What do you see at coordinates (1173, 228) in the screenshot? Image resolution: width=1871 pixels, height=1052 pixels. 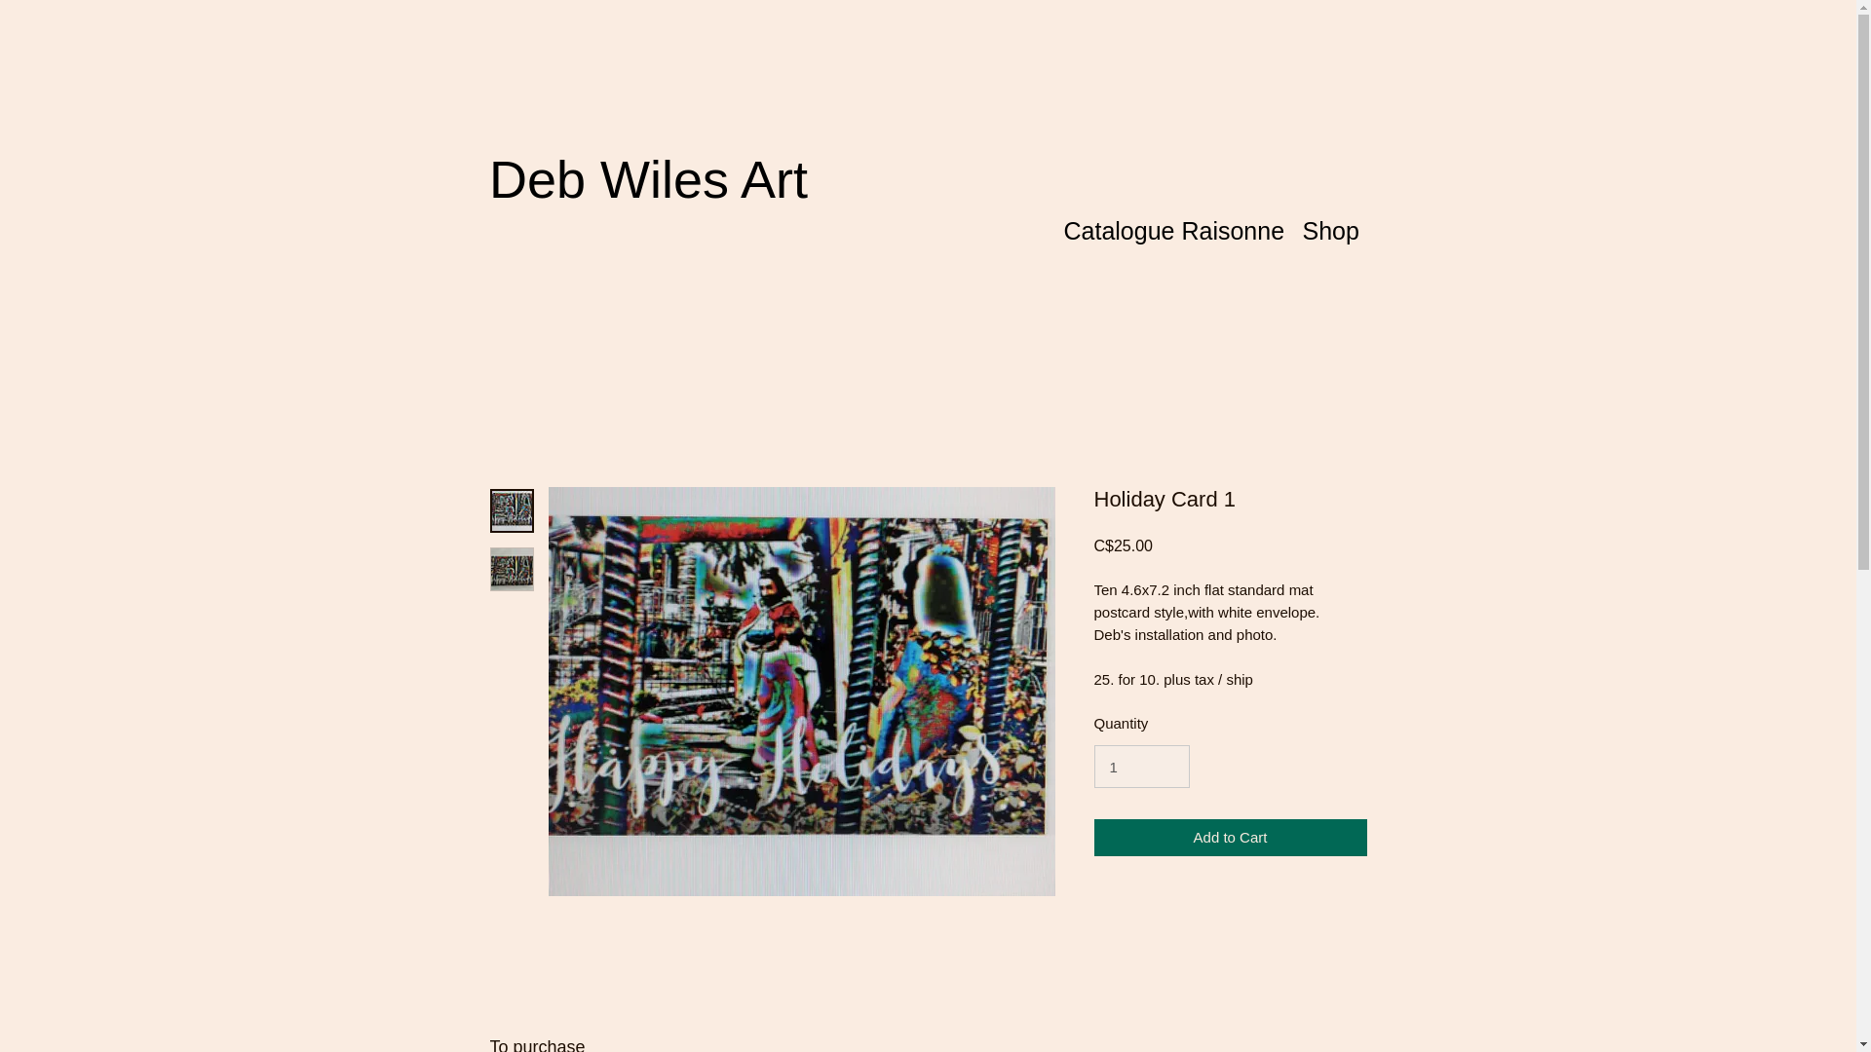 I see `Catalogue Raisonne` at bounding box center [1173, 228].